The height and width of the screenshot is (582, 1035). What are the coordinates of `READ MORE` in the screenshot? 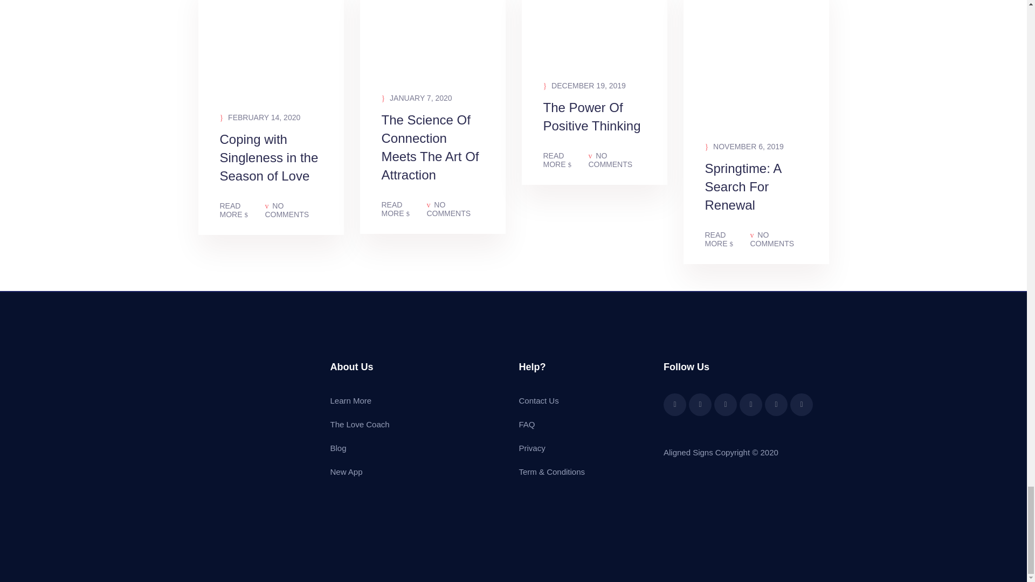 It's located at (242, 210).